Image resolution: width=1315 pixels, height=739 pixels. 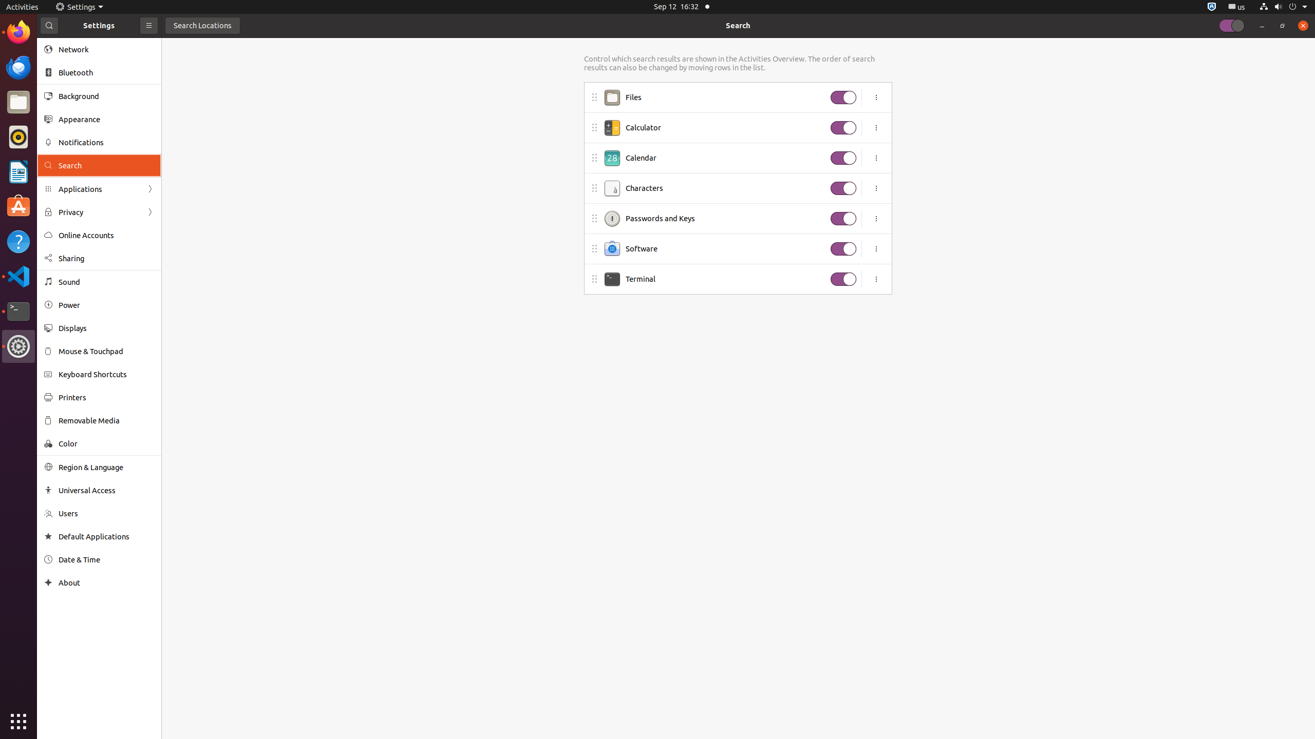 I want to click on Power, so click(x=106, y=305).